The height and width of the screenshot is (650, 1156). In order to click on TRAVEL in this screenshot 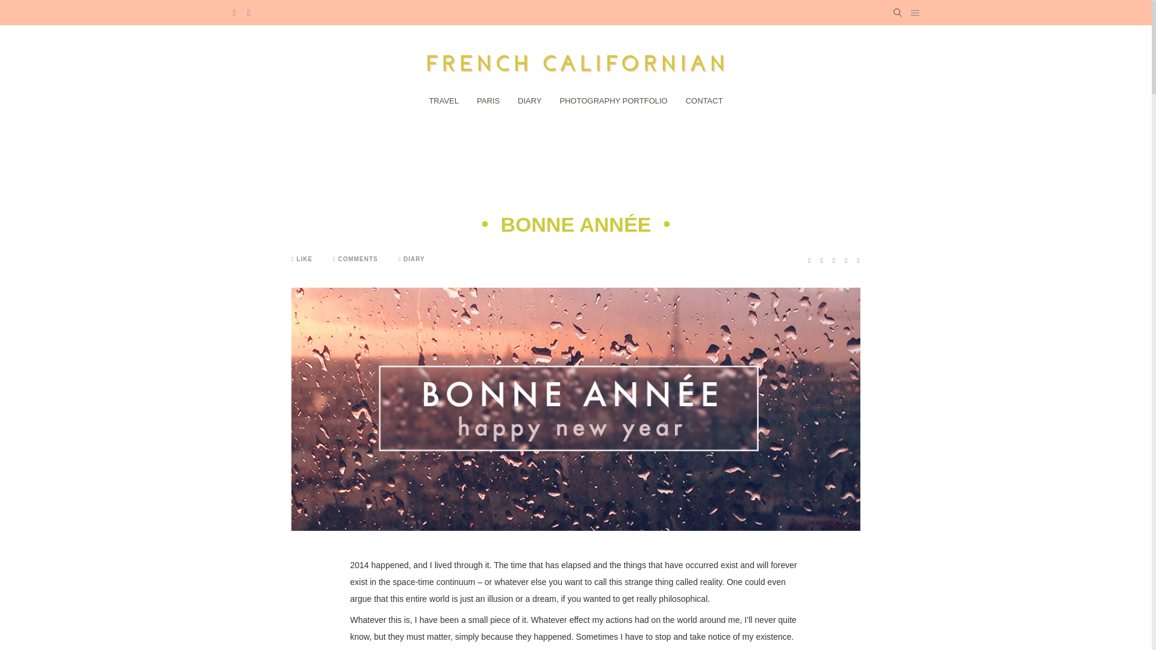, I will do `click(444, 100)`.